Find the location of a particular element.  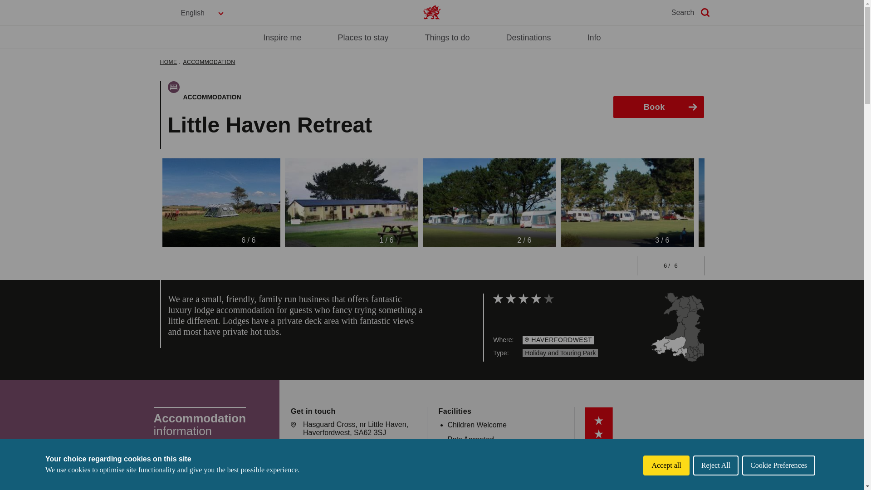

English is located at coordinates (203, 13).